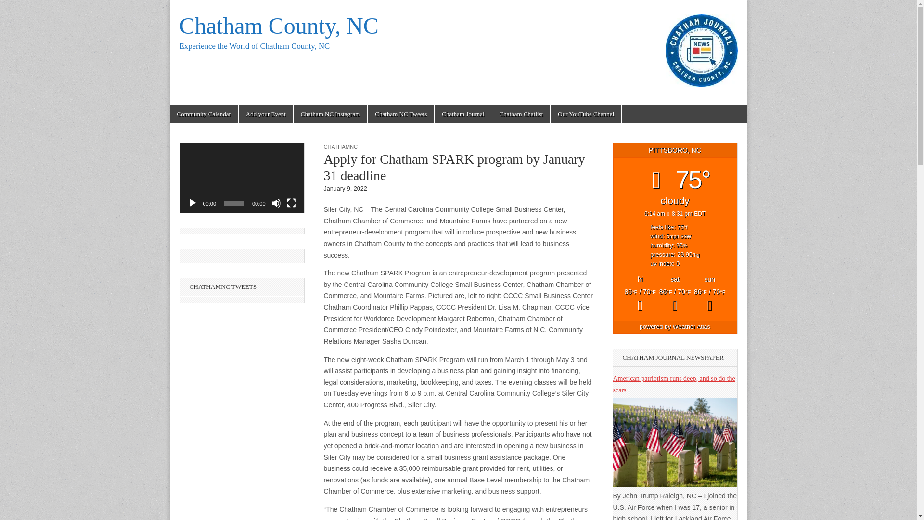  I want to click on Community Calendar, so click(203, 114).